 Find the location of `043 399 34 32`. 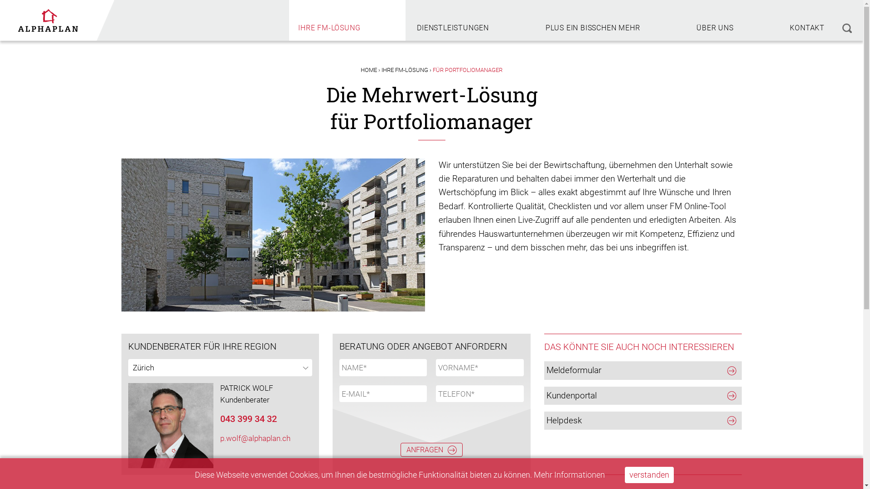

043 399 34 32 is located at coordinates (248, 419).